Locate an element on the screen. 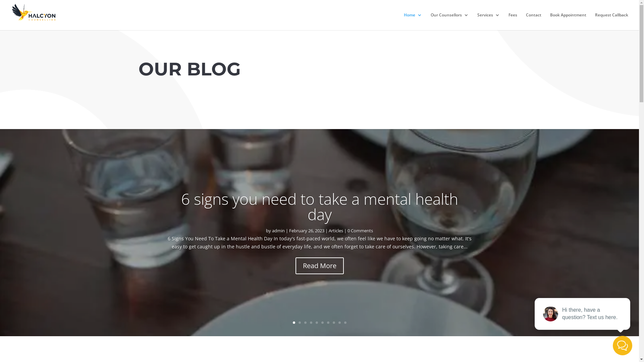  admin is located at coordinates (278, 231).